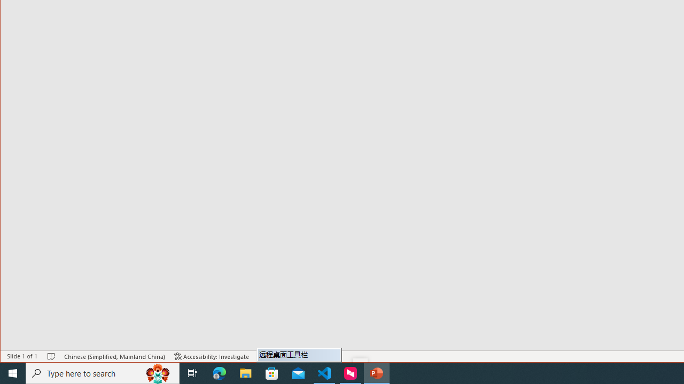 This screenshot has width=684, height=384. What do you see at coordinates (324, 373) in the screenshot?
I see `Visual Studio Code - 1 running window` at bounding box center [324, 373].